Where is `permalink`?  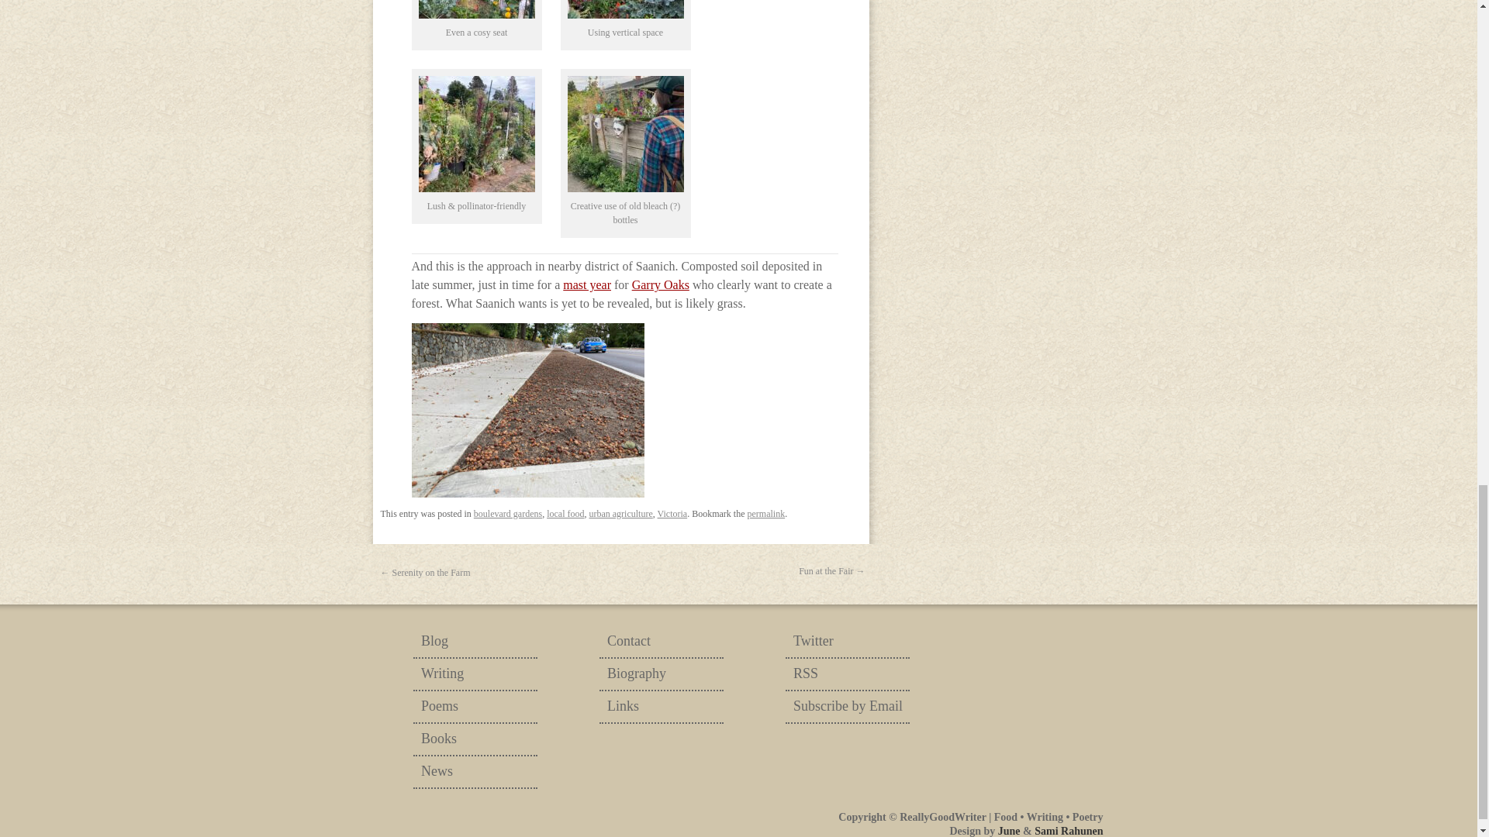 permalink is located at coordinates (766, 513).